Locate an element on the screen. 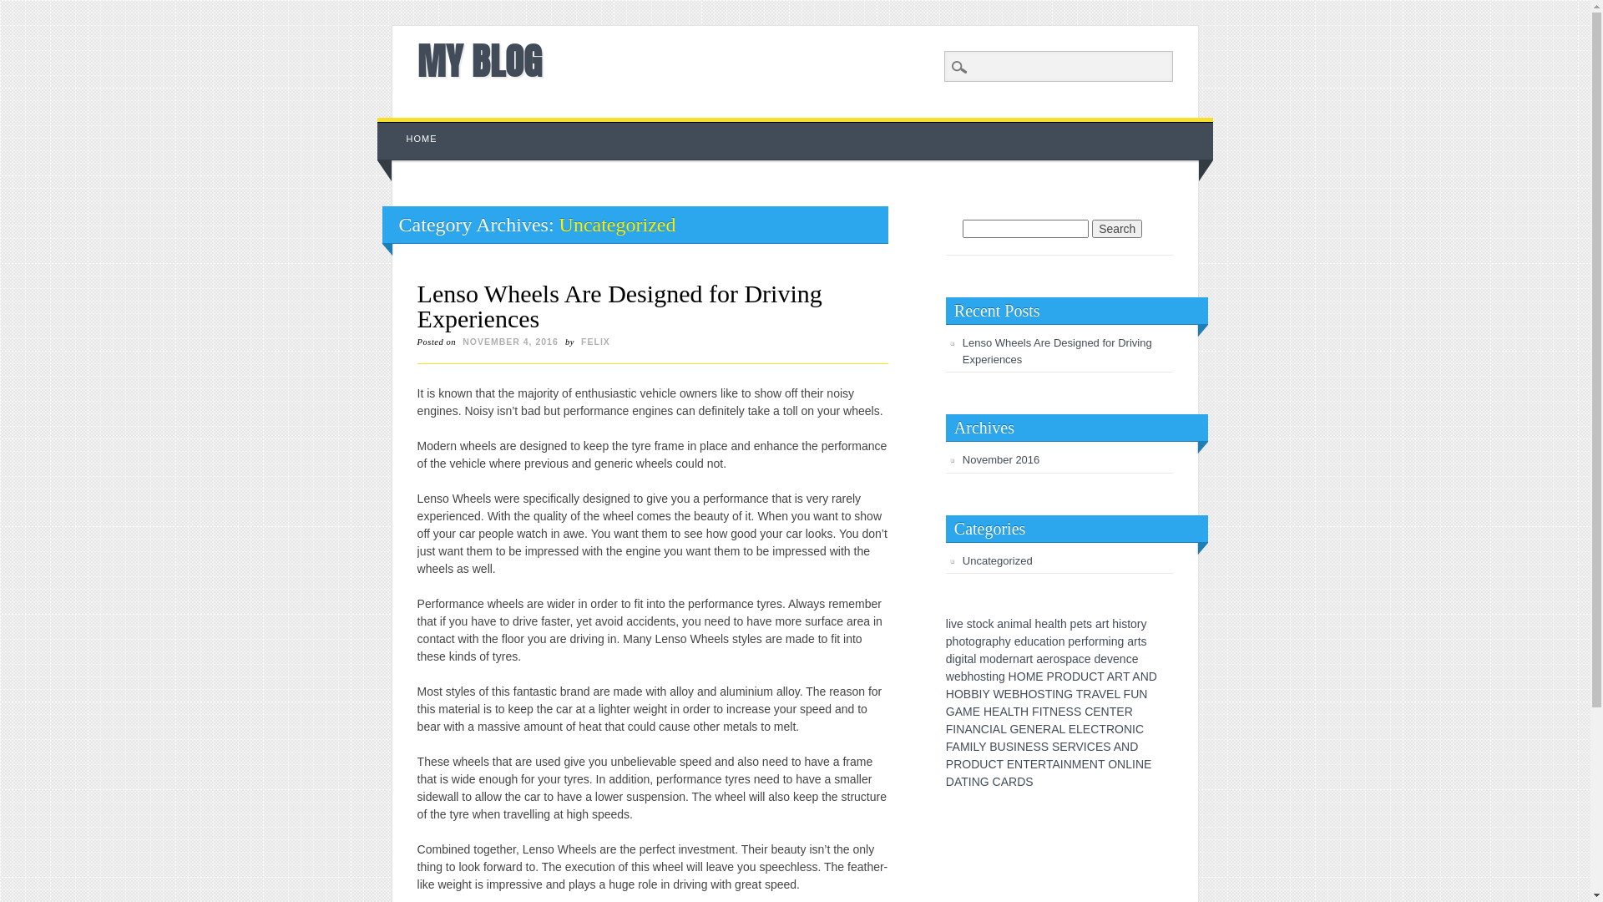 Image resolution: width=1603 pixels, height=902 pixels. r is located at coordinates (1135, 641).